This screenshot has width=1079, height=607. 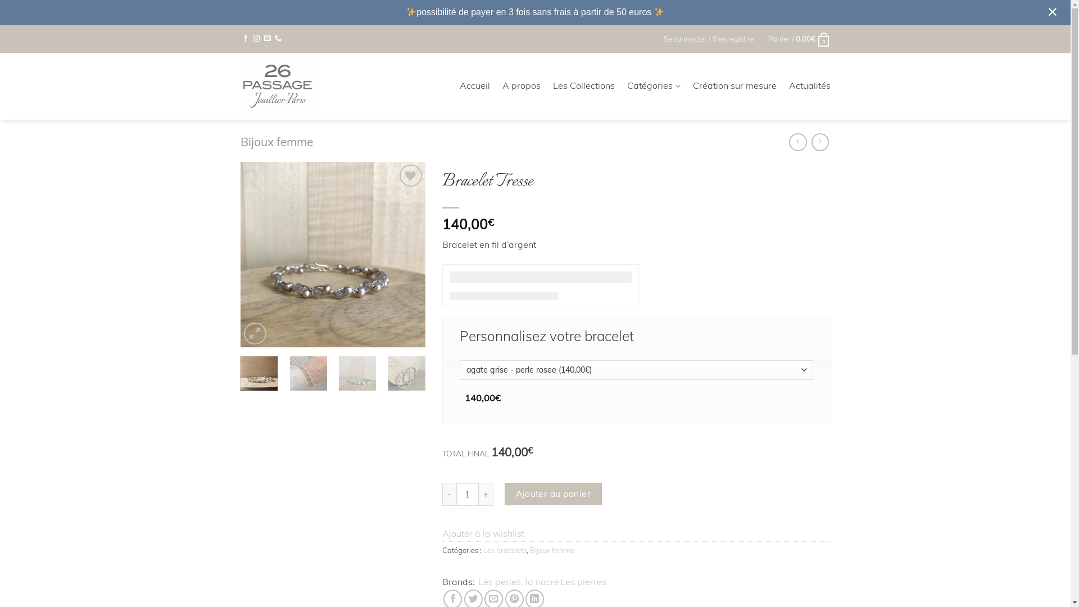 I want to click on bracelet argent perles agate grise et rosees, so click(x=333, y=255).